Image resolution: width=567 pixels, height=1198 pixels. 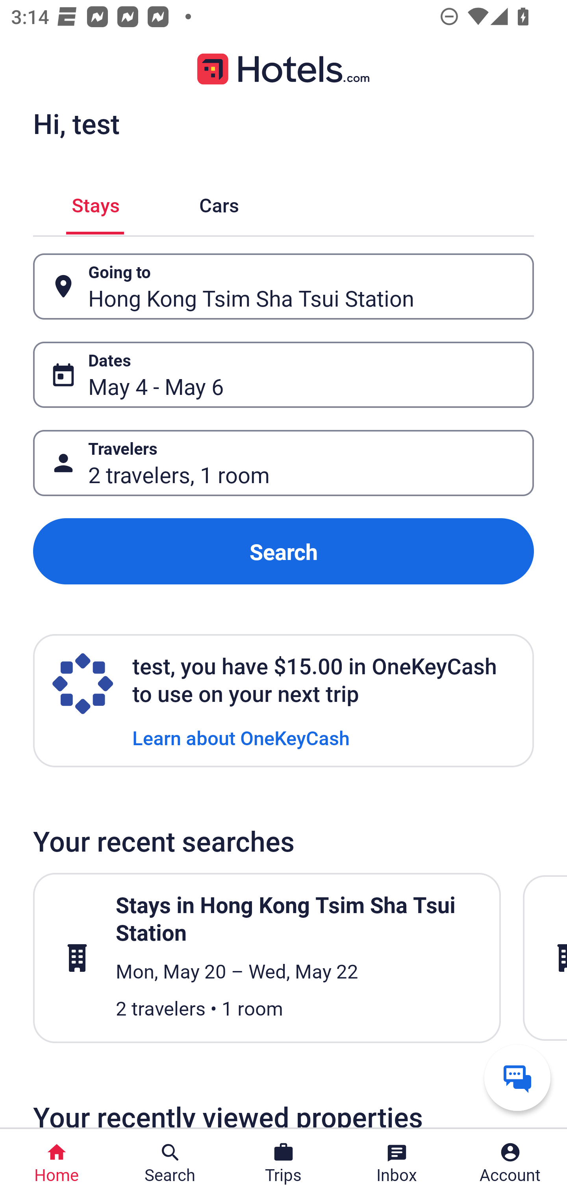 I want to click on Cars, so click(x=219, y=203).